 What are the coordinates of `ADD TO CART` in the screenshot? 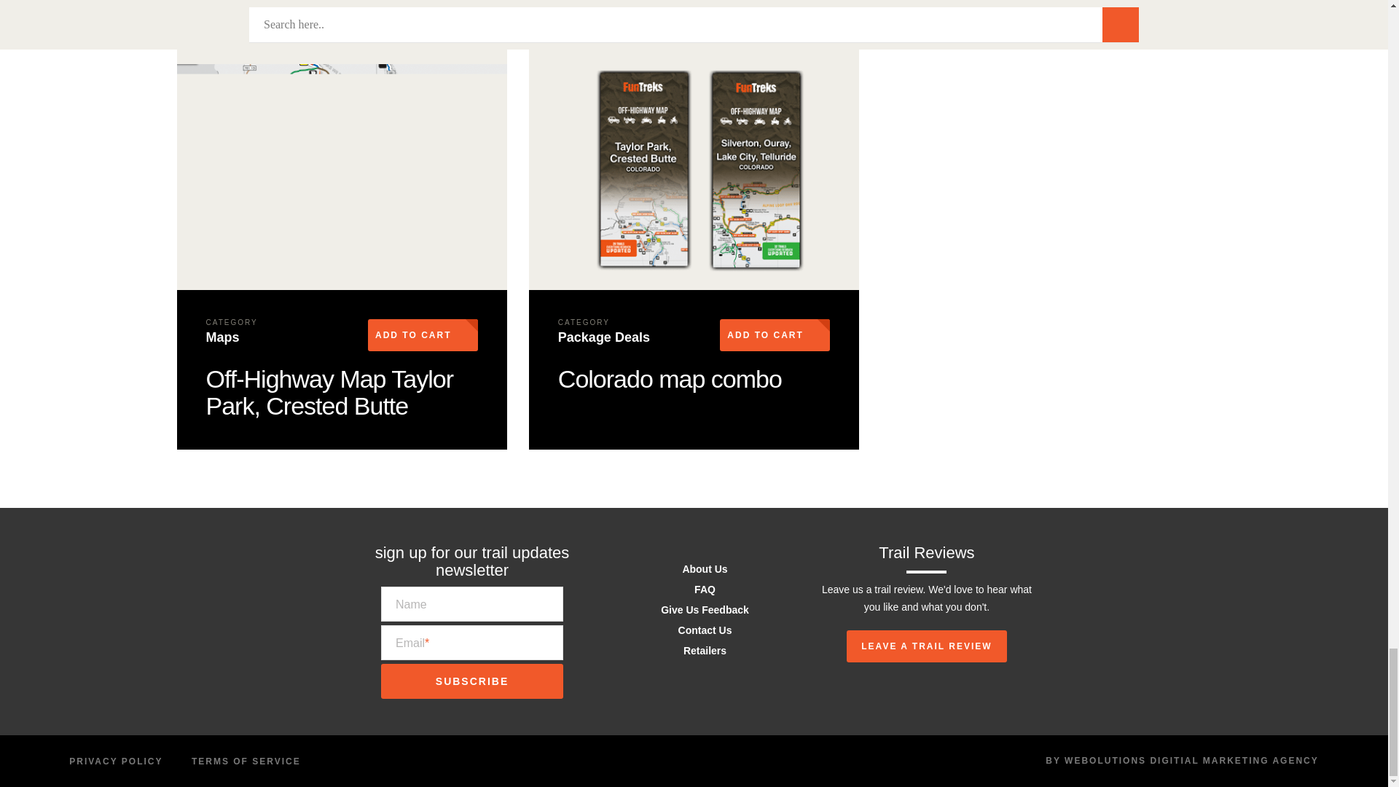 It's located at (775, 335).